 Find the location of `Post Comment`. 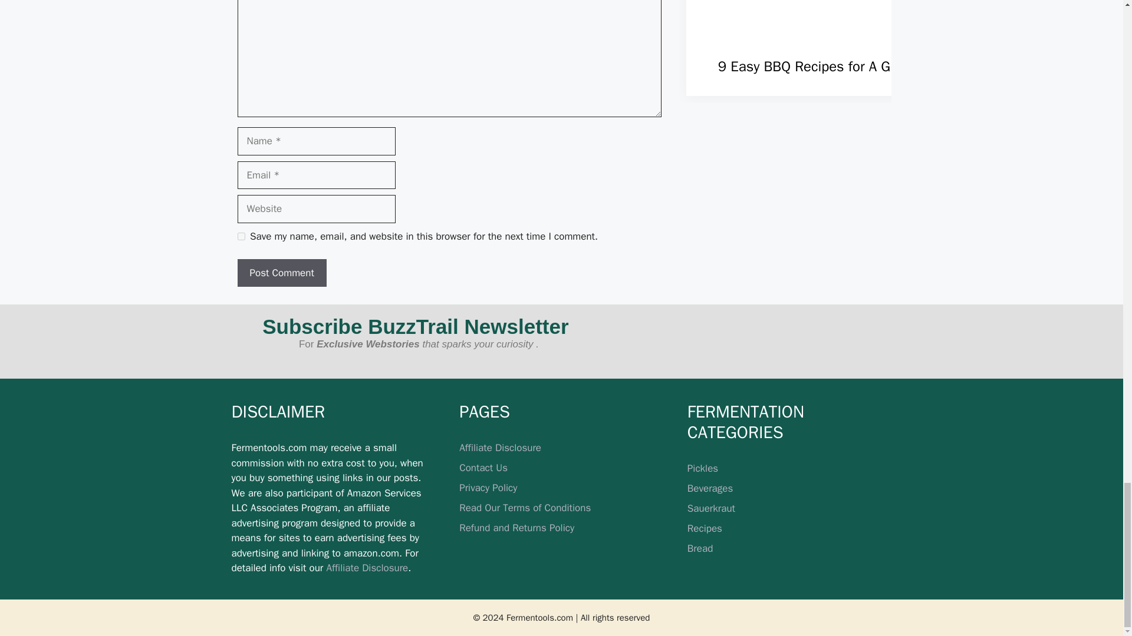

Post Comment is located at coordinates (281, 273).